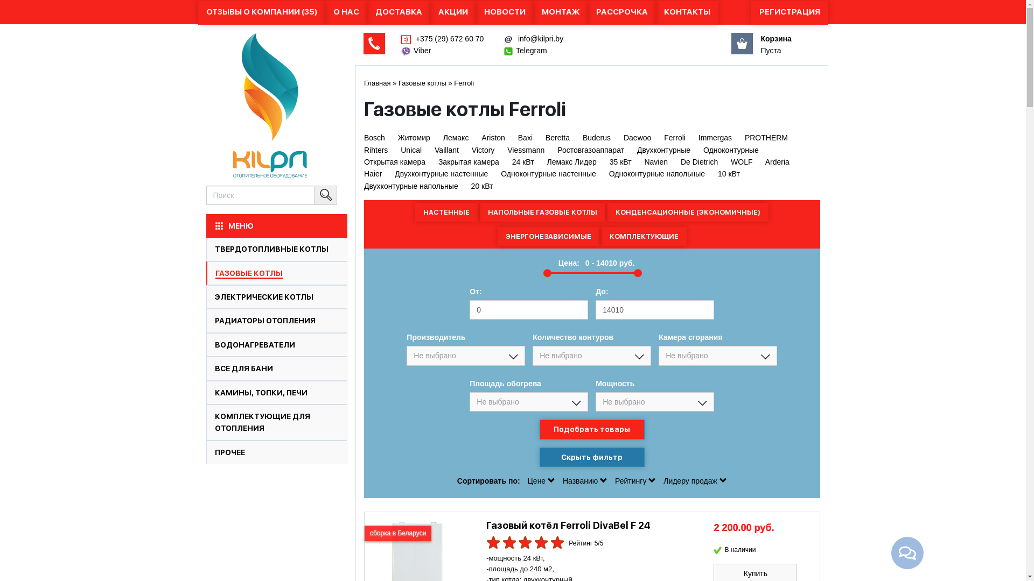 The image size is (1034, 581). What do you see at coordinates (449, 39) in the screenshot?
I see `+375 (29) 672 60 70` at bounding box center [449, 39].